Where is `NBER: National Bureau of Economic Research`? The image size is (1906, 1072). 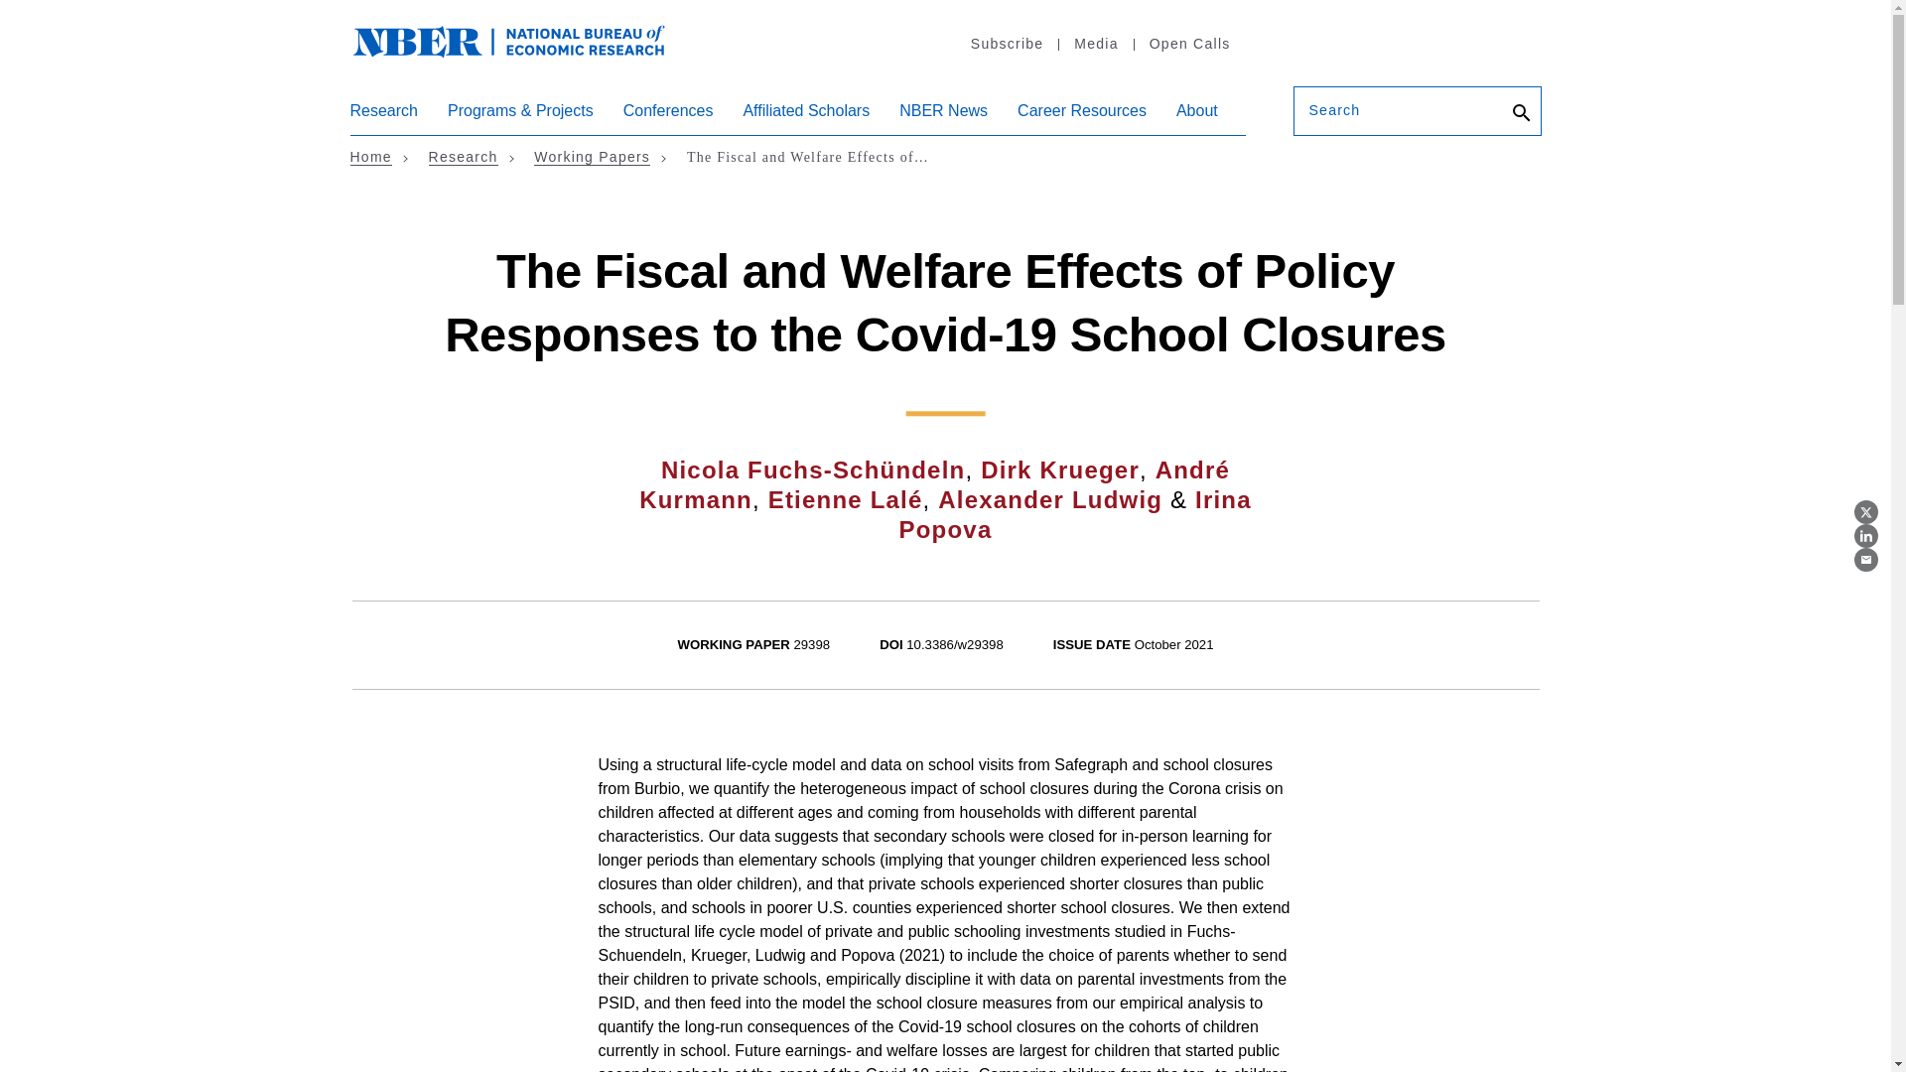
NBER: National Bureau of Economic Research is located at coordinates (524, 52).